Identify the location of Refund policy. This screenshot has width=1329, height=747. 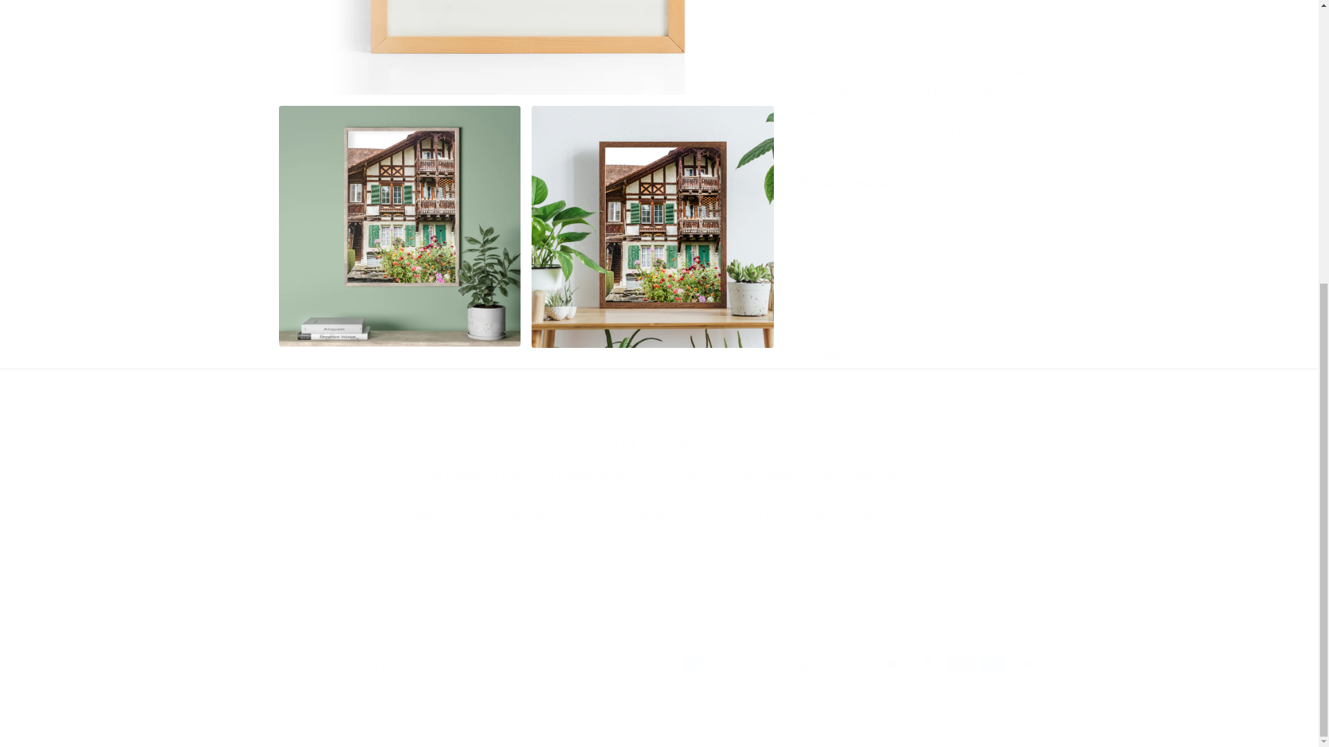
(496, 718).